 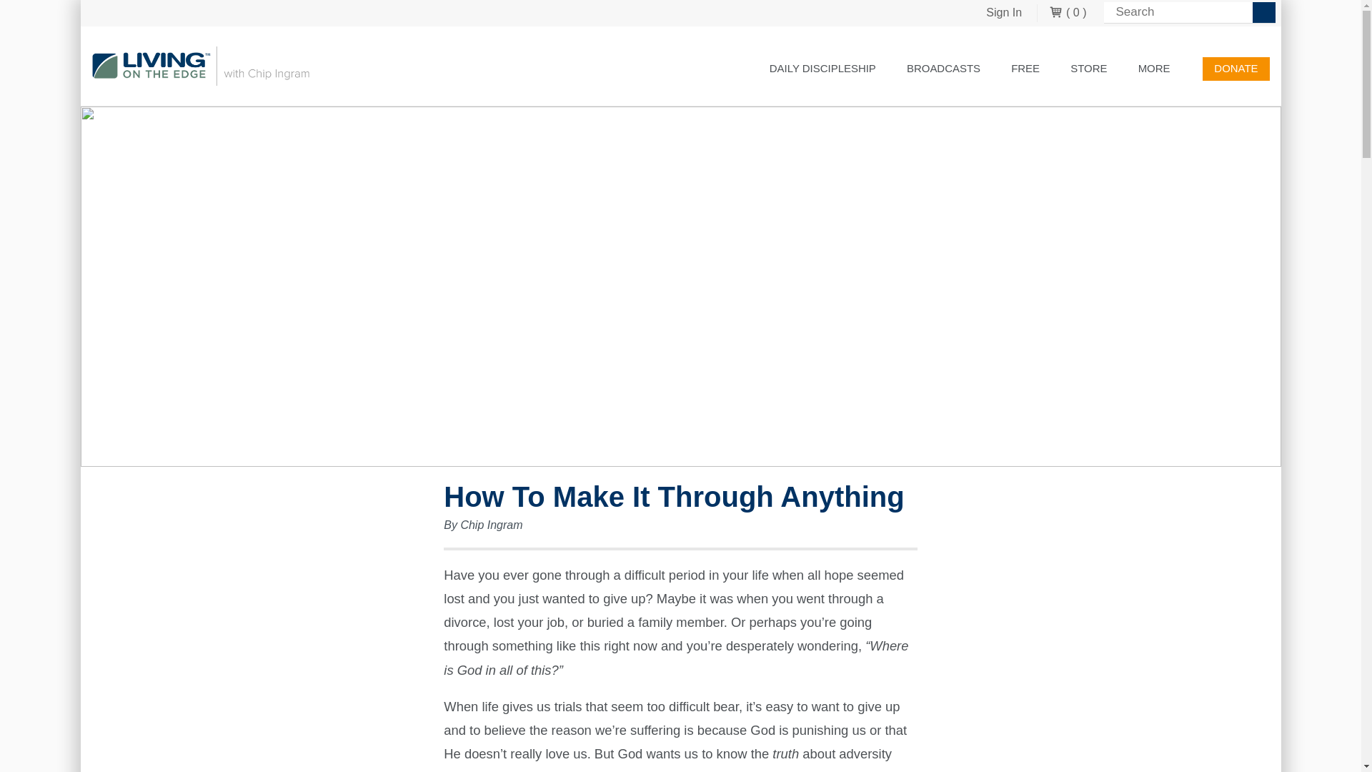 I want to click on FREE, so click(x=1025, y=69).